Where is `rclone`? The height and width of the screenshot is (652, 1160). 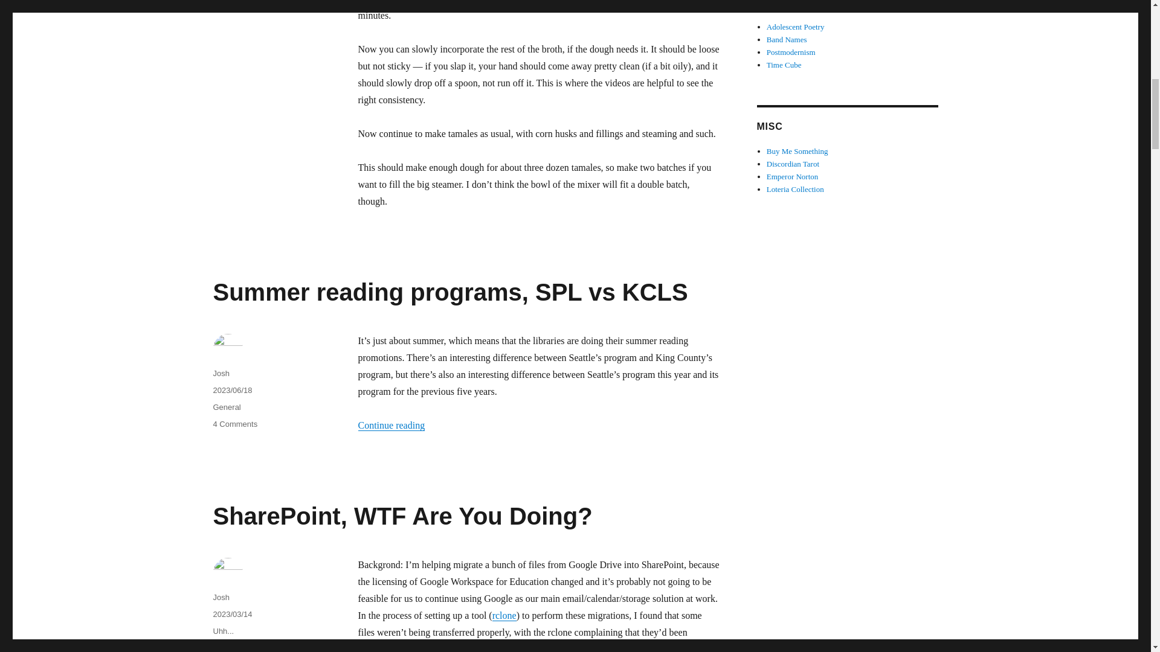
rclone is located at coordinates (220, 373).